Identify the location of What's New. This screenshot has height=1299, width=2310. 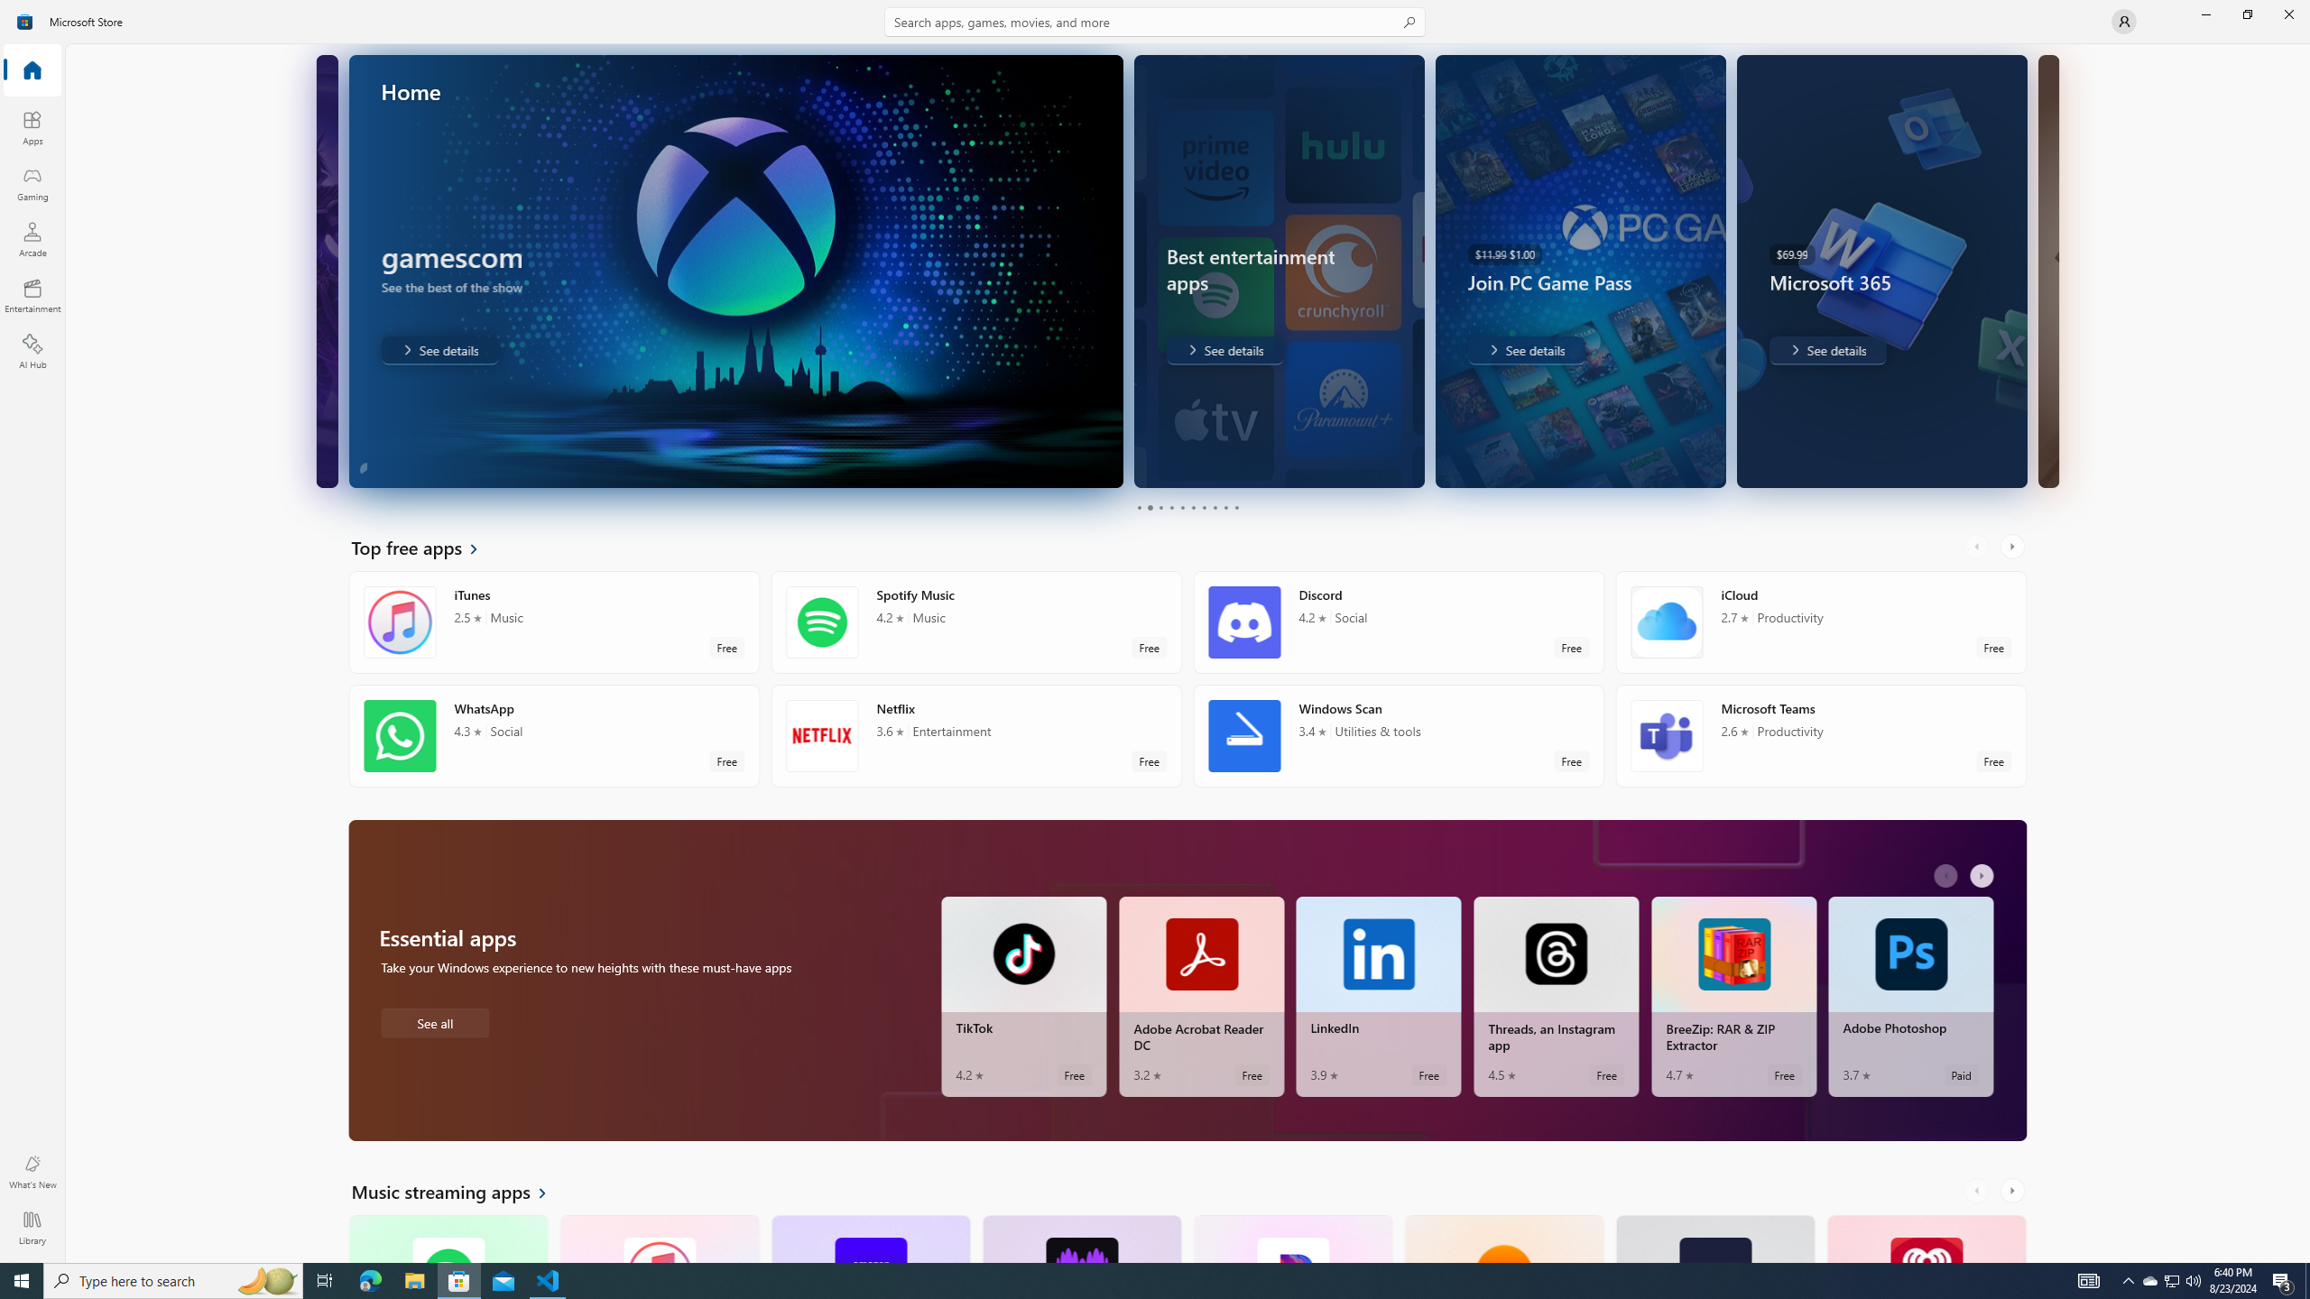
(32, 1172).